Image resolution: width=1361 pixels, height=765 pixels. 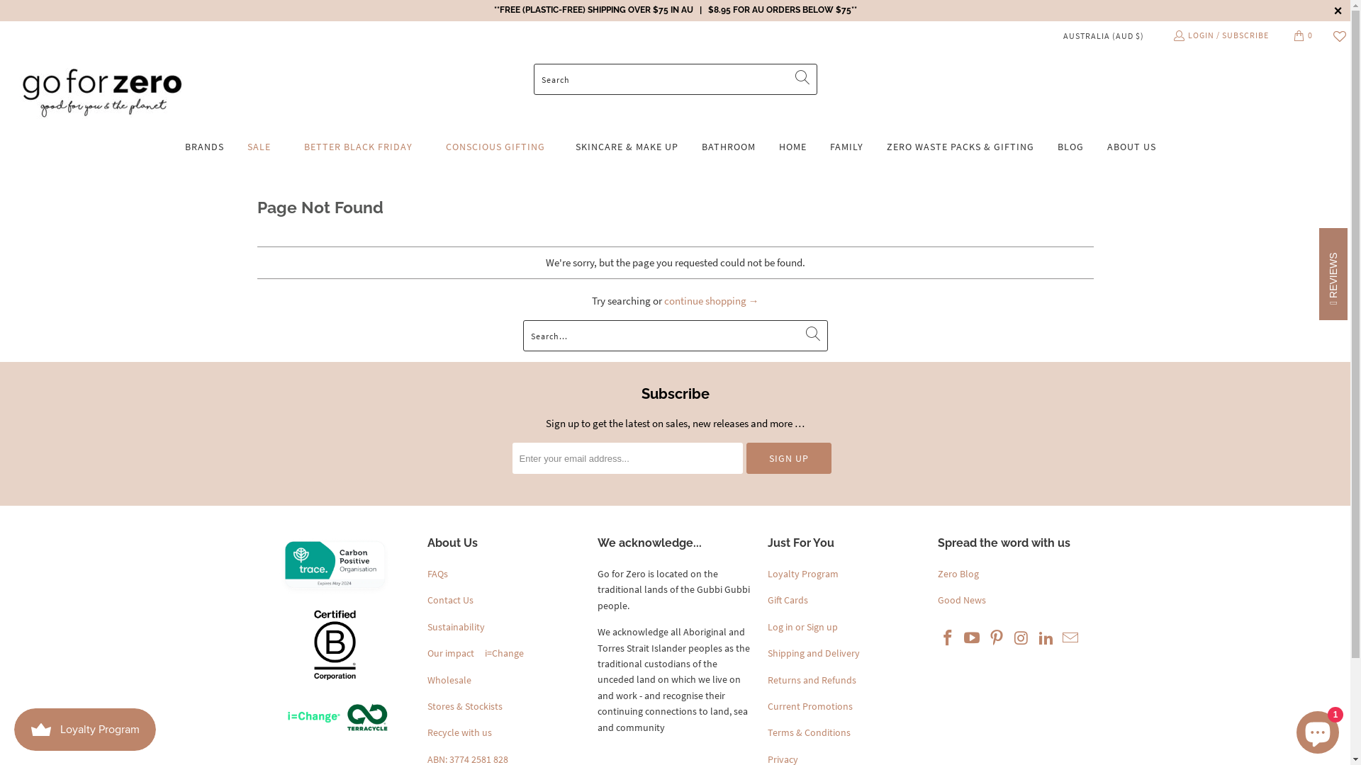 What do you see at coordinates (973, 639) in the screenshot?
I see `Go For Zero on YouTube` at bounding box center [973, 639].